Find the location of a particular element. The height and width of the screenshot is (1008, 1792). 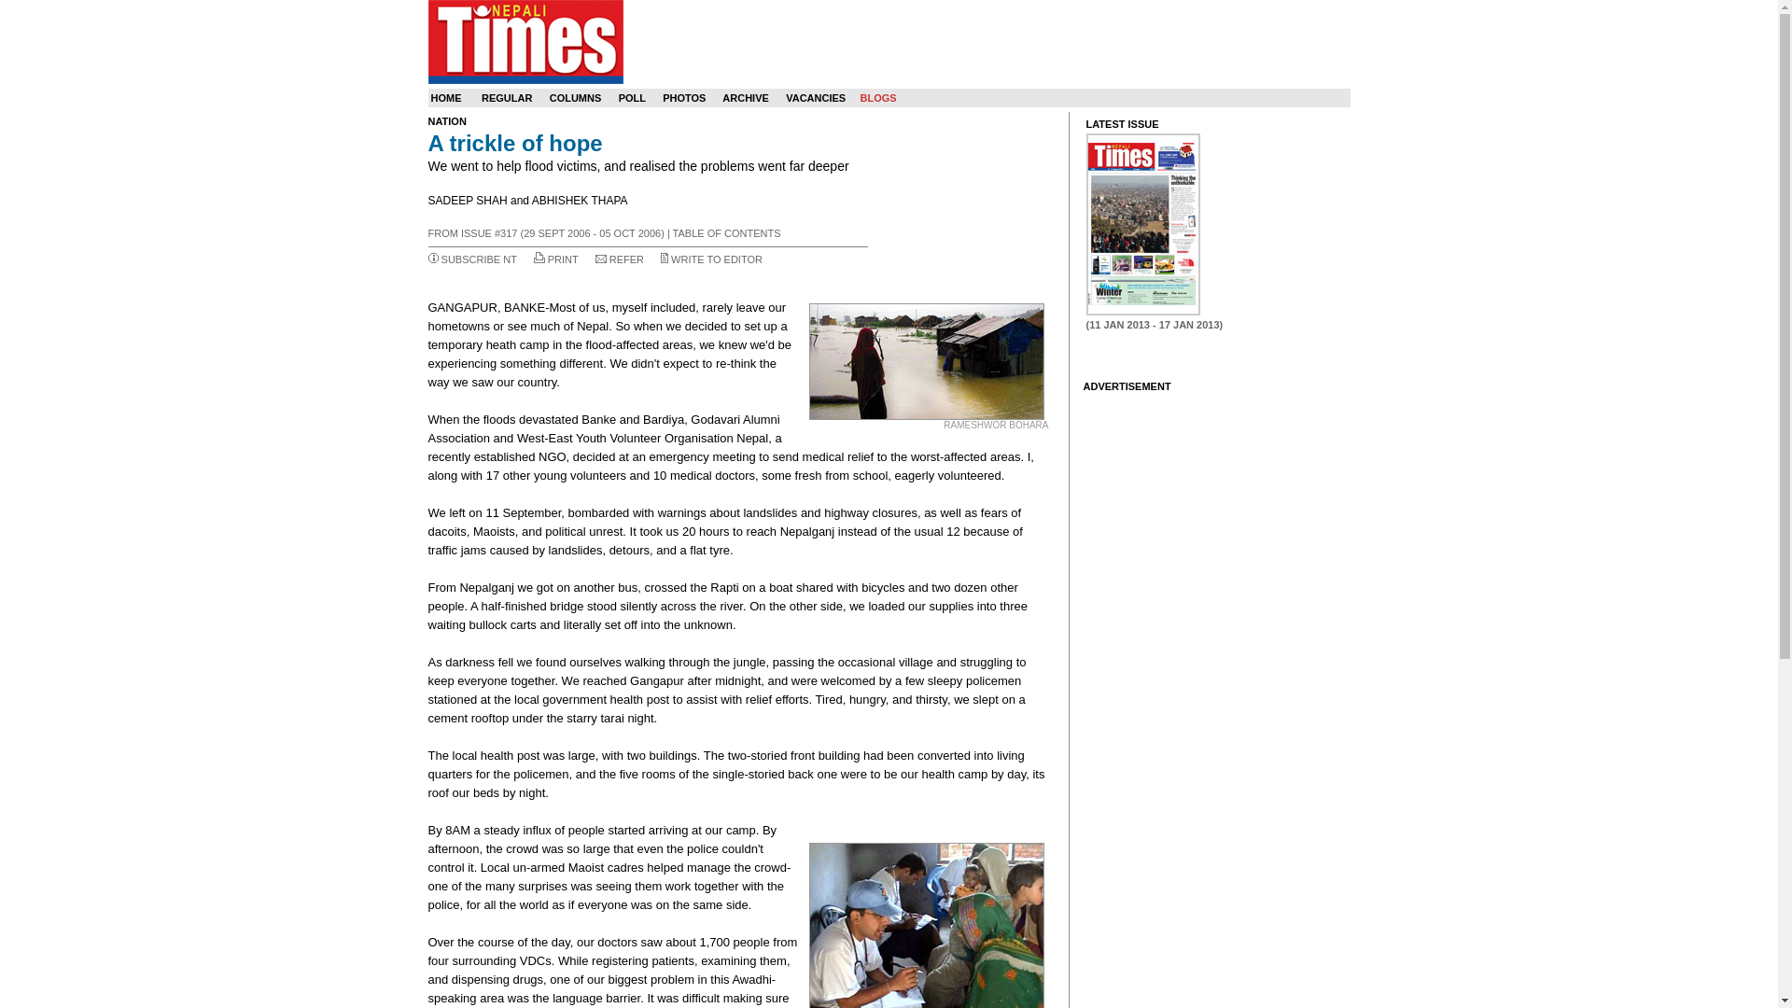

TABLE OF CONTENTS is located at coordinates (727, 233).